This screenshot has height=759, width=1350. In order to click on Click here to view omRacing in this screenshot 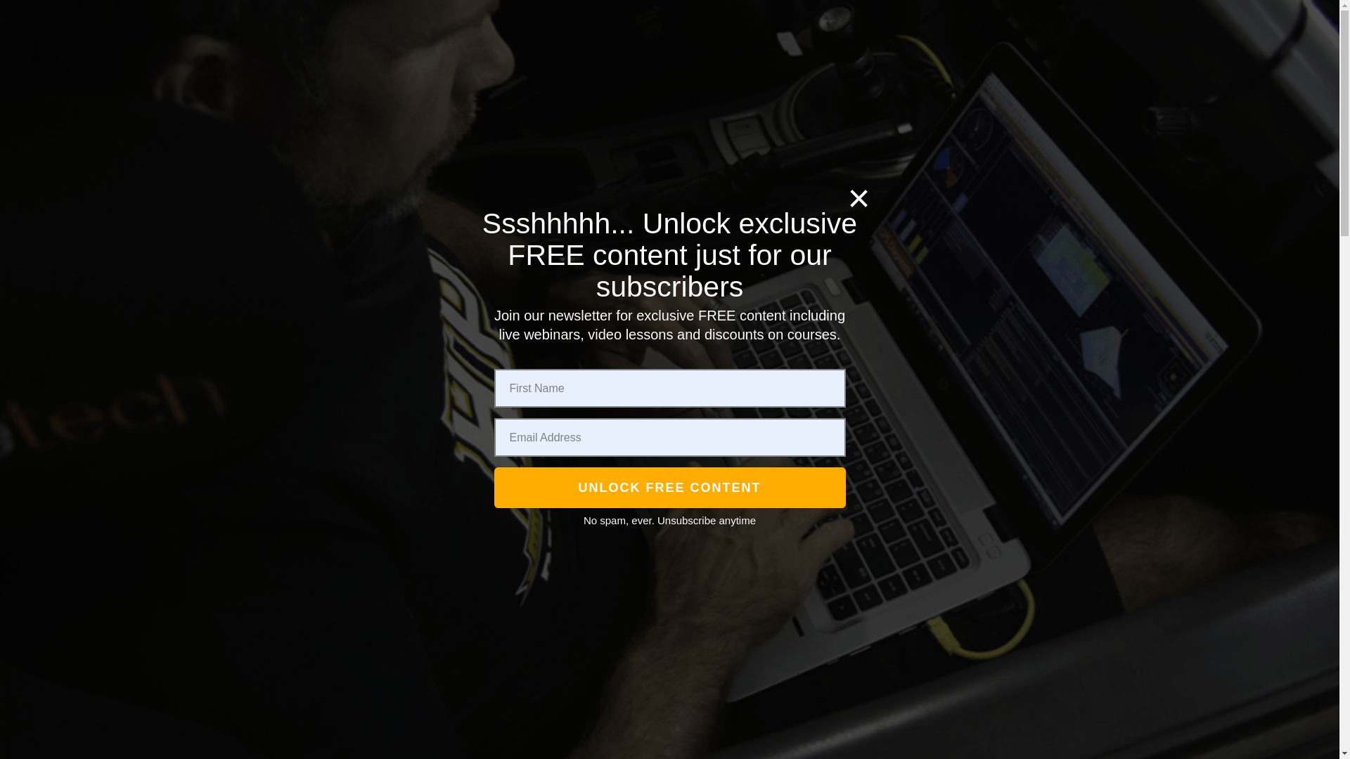, I will do `click(329, 616)`.